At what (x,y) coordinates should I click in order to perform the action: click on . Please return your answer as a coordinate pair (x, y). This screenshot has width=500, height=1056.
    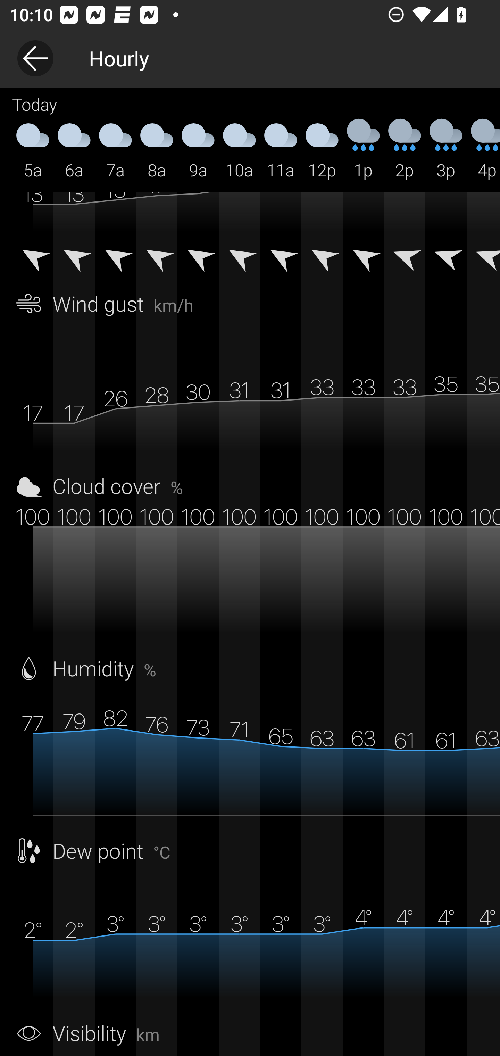
    Looking at the image, I should click on (483, 256).